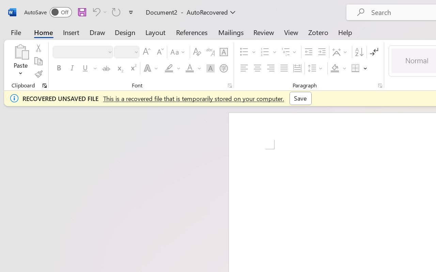  Describe the element at coordinates (119, 68) in the screenshot. I see `Subscript` at that location.